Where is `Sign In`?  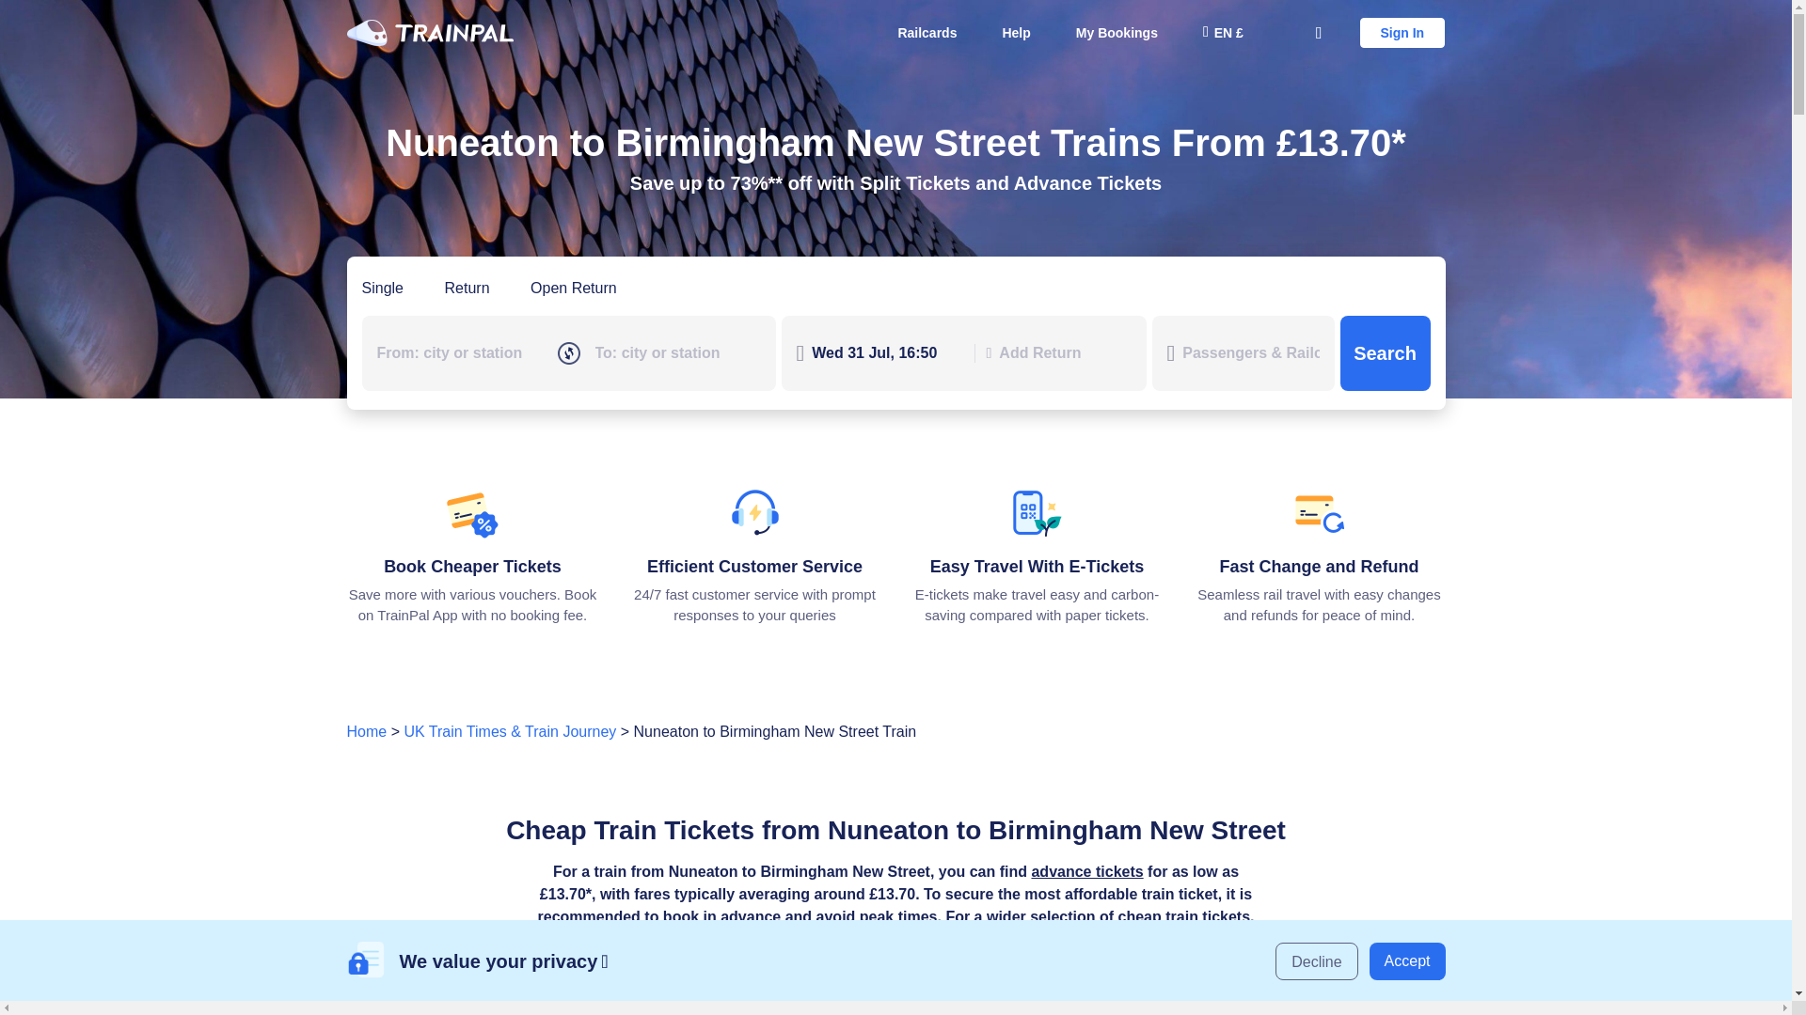 Sign In is located at coordinates (1402, 32).